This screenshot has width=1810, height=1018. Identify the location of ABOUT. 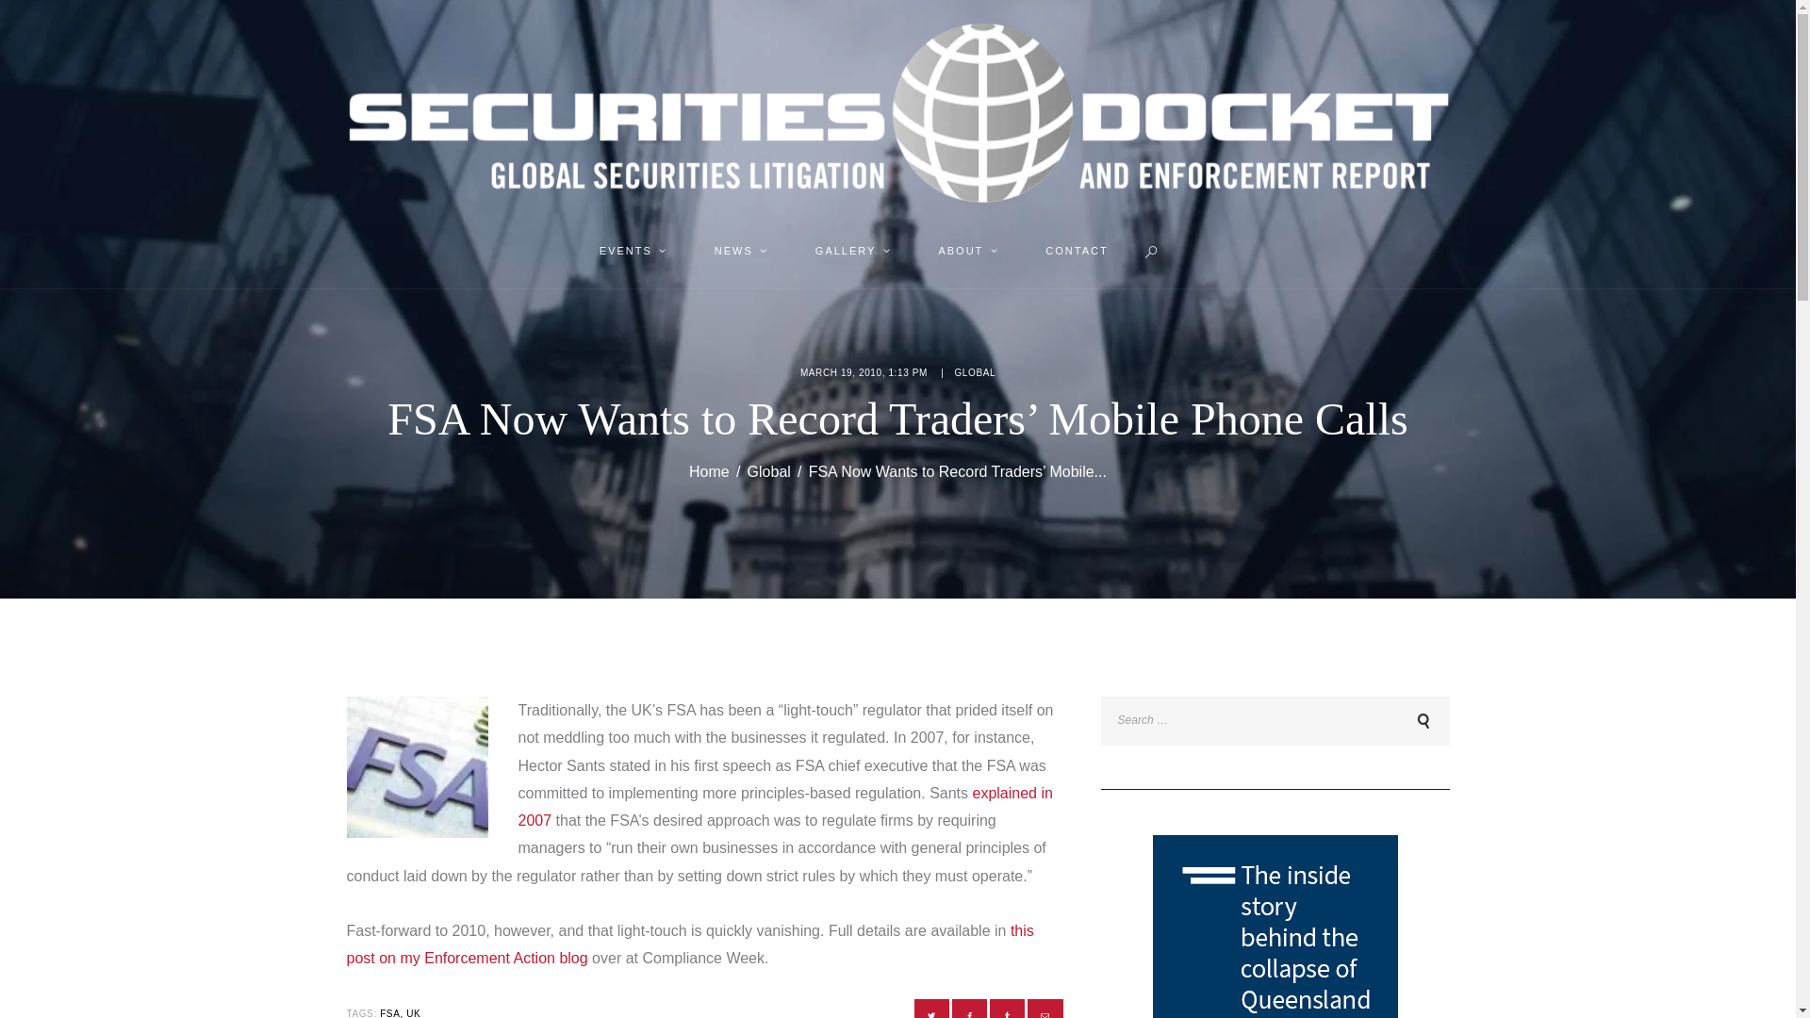
(965, 252).